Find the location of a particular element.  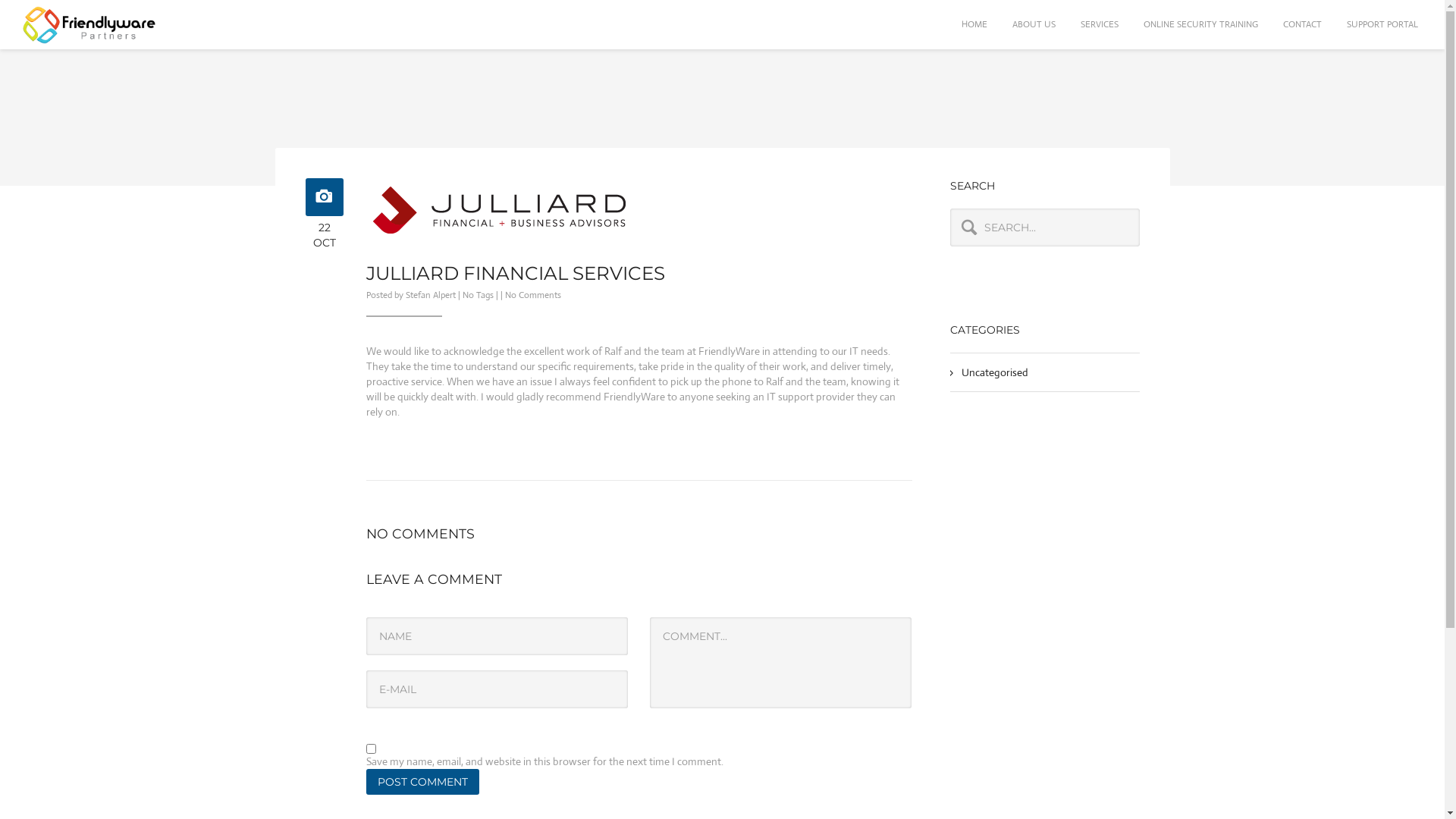

No Comments
on Julliard Financial Services is located at coordinates (533, 295).